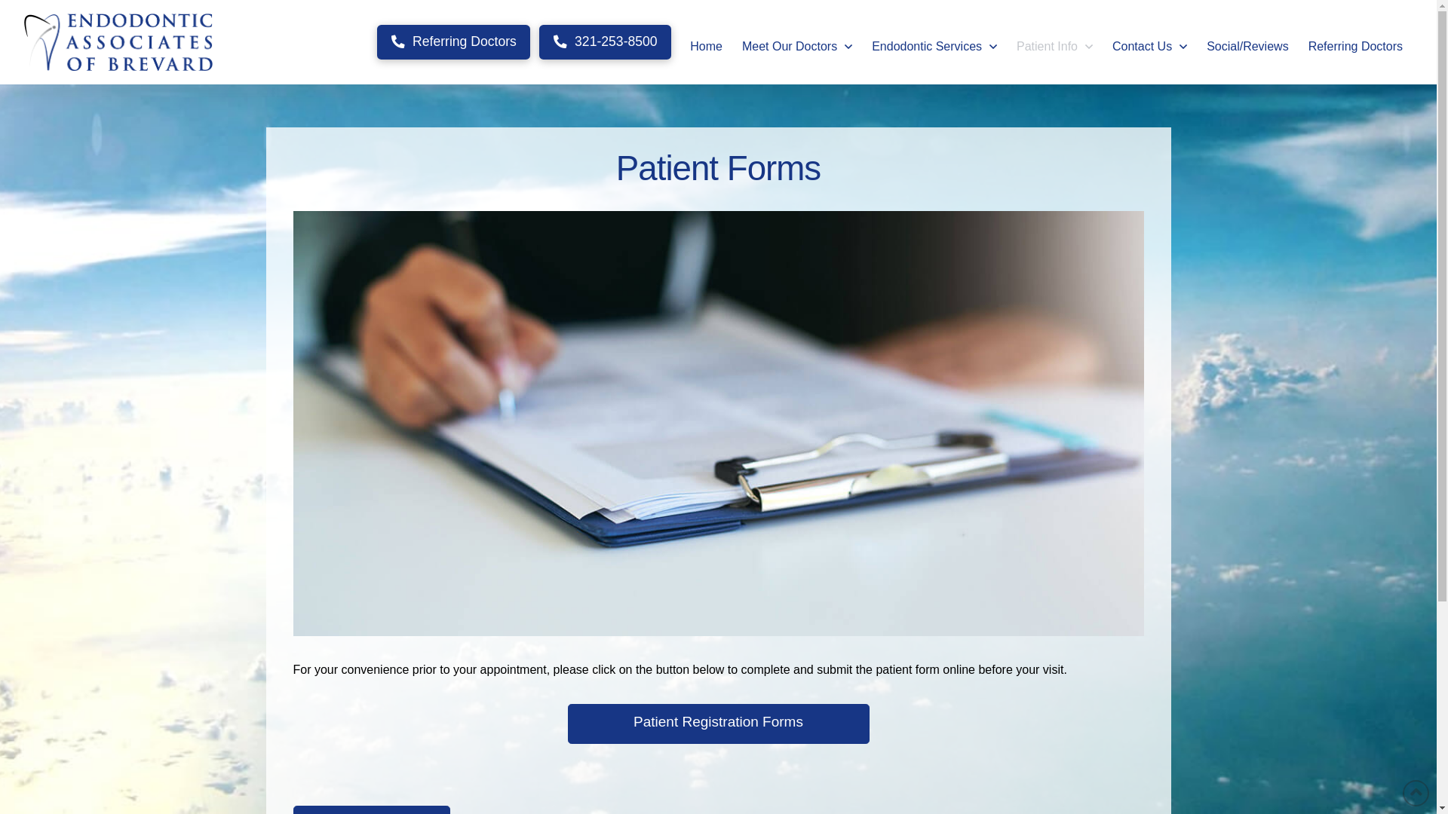 Image resolution: width=1448 pixels, height=814 pixels. What do you see at coordinates (1247, 42) in the screenshot?
I see `Social/Reviews` at bounding box center [1247, 42].